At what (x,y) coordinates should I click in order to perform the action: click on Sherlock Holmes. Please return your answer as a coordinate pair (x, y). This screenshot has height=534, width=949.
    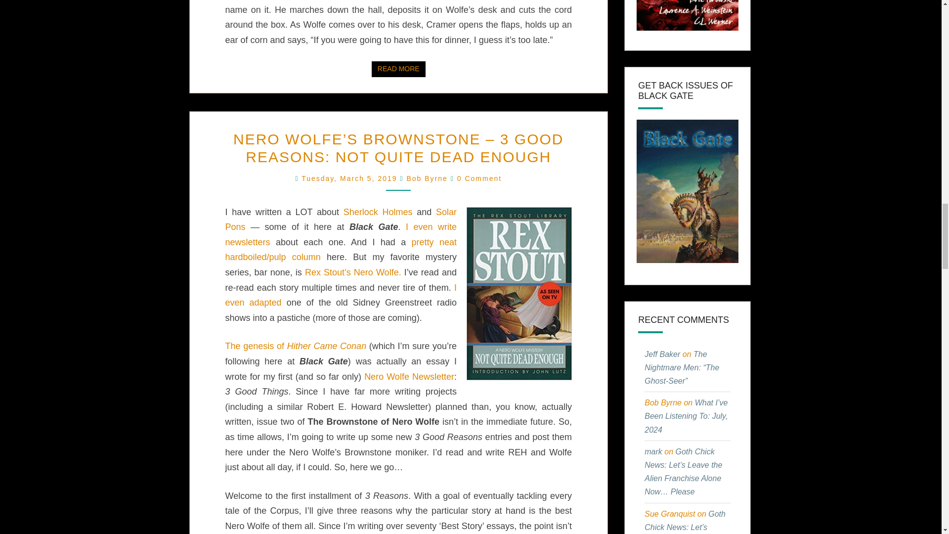
    Looking at the image, I should click on (381, 212).